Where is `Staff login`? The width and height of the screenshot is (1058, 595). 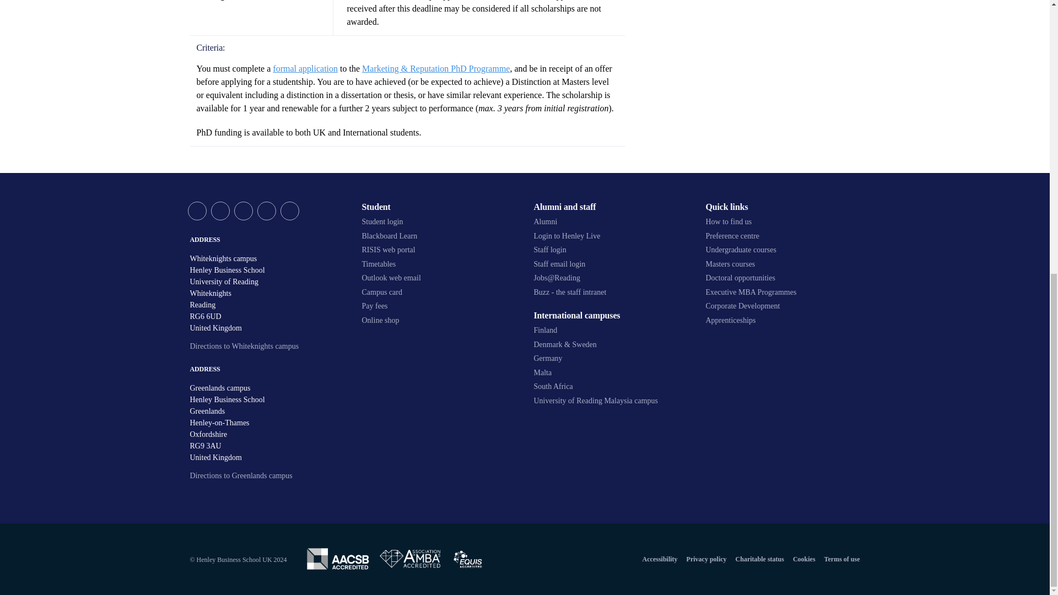 Staff login is located at coordinates (611, 250).